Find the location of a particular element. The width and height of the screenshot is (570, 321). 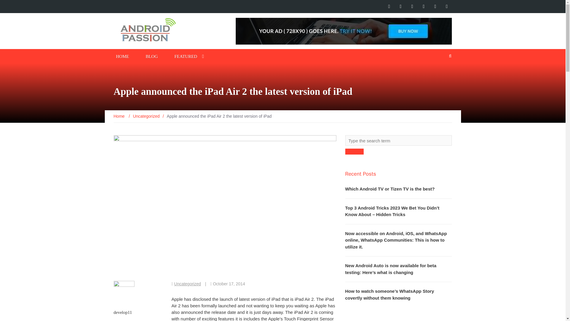

HOME is located at coordinates (122, 56).